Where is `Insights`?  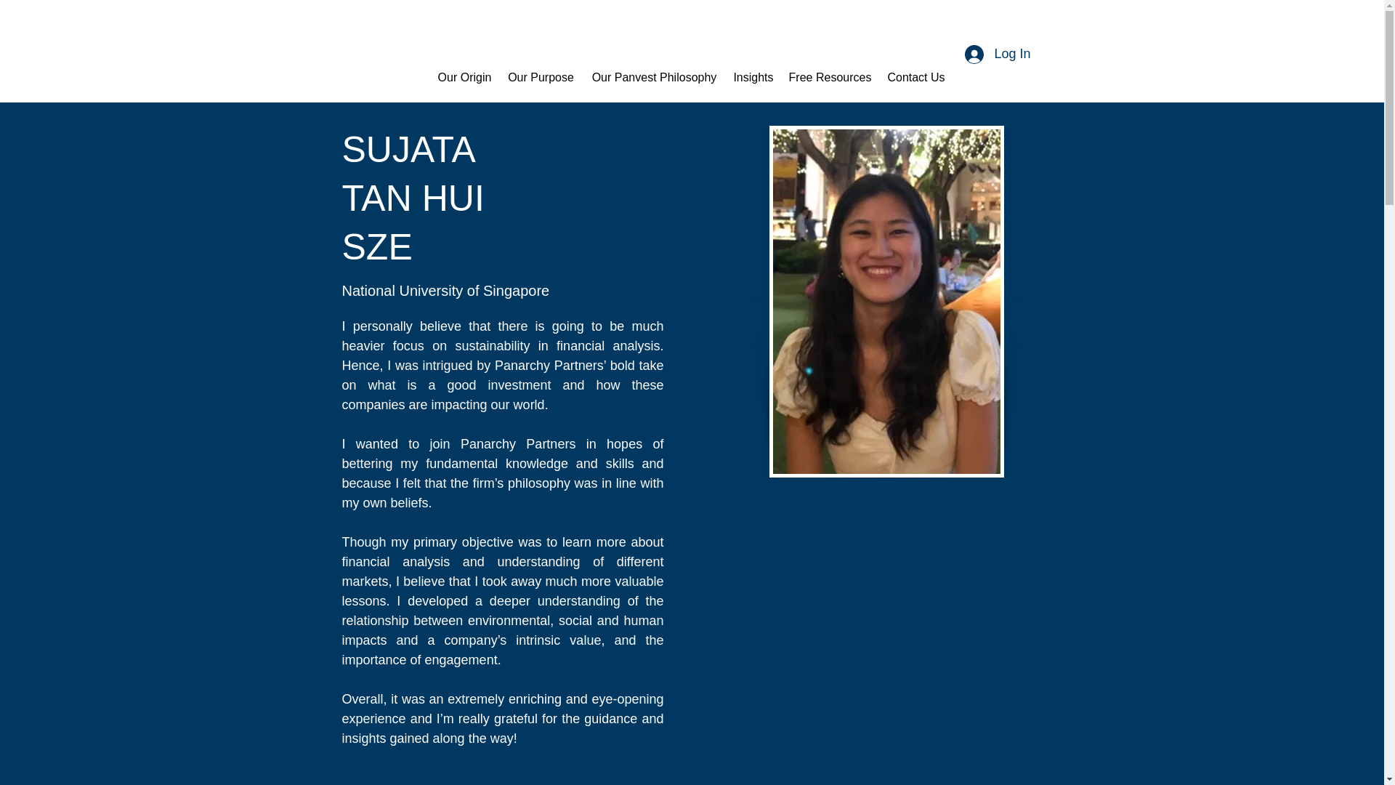
Insights is located at coordinates (753, 77).